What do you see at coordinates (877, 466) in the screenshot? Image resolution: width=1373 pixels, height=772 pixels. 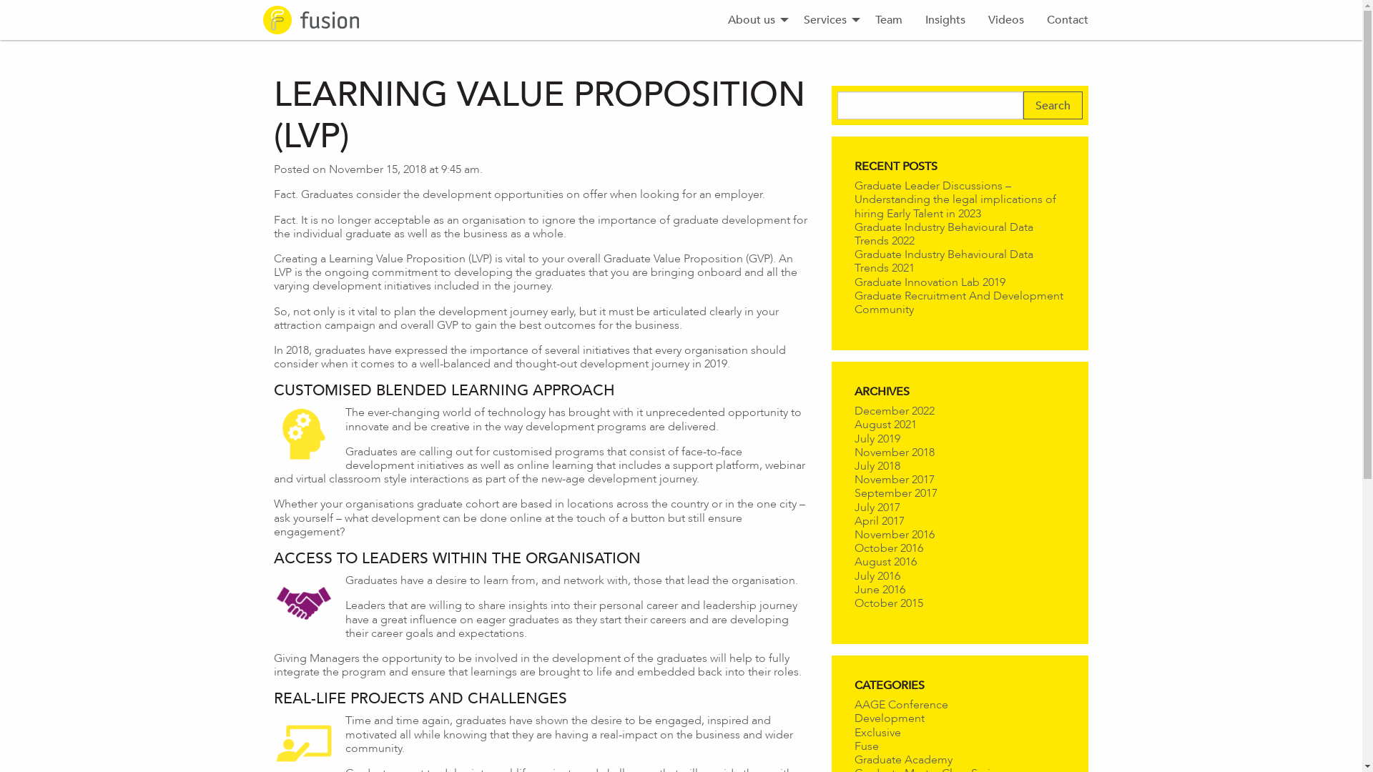 I see `July 2018` at bounding box center [877, 466].